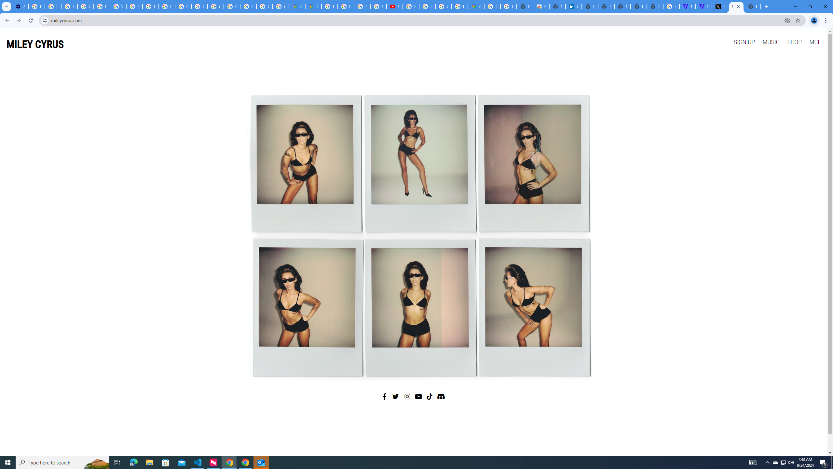 This screenshot has width=833, height=469. I want to click on How Chrome protects your passwords - Google Chrome Help, so click(411, 7).